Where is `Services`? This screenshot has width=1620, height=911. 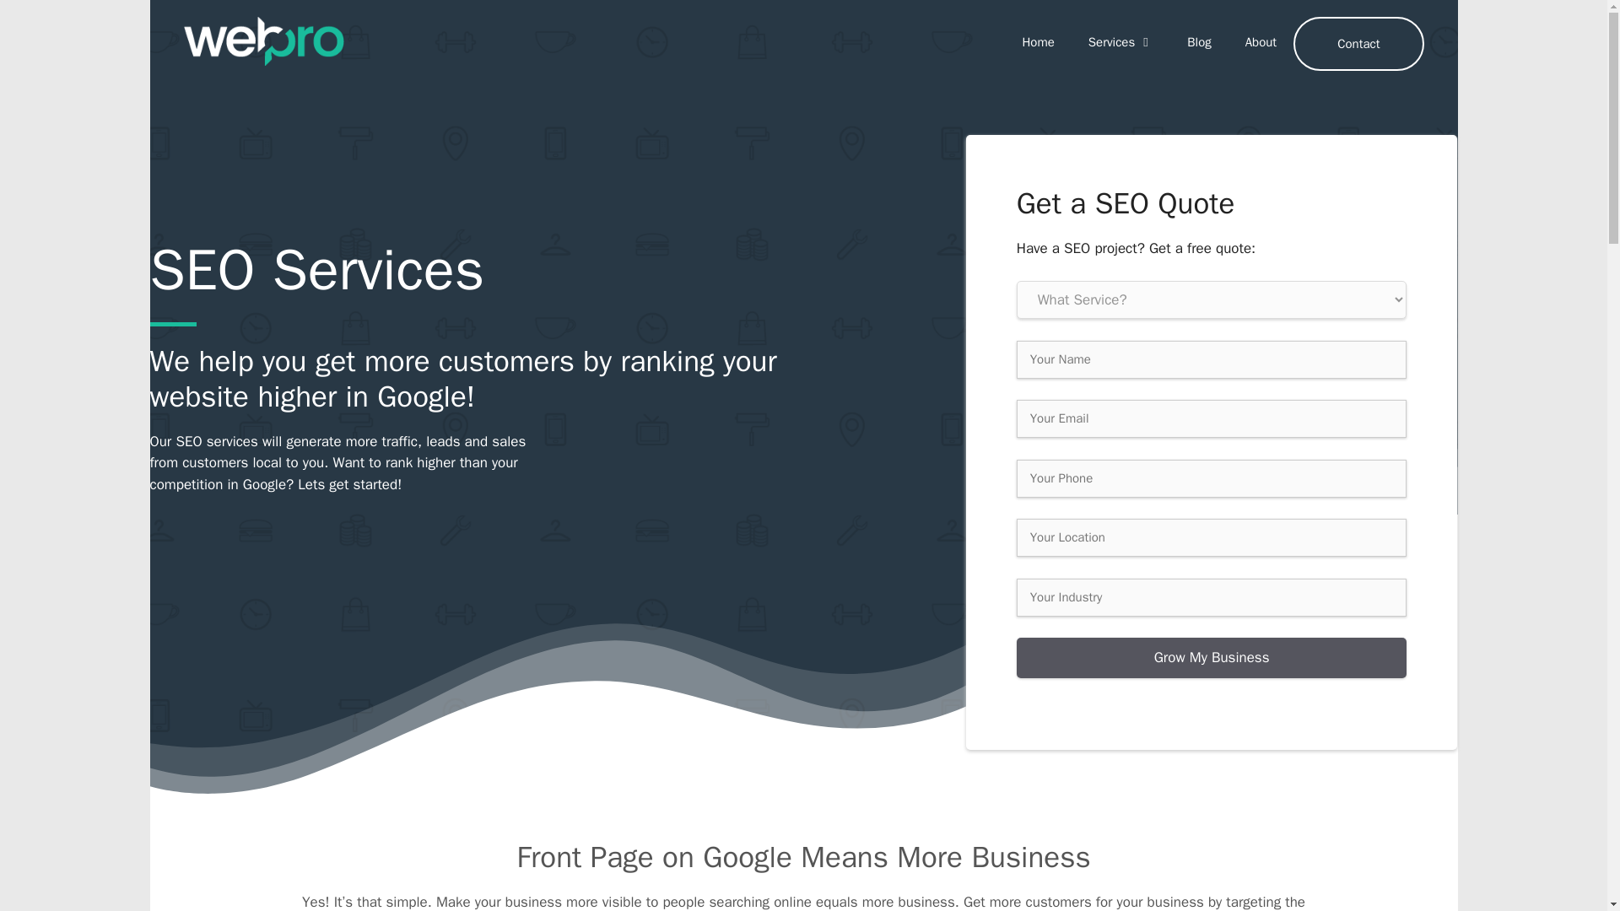 Services is located at coordinates (1120, 42).